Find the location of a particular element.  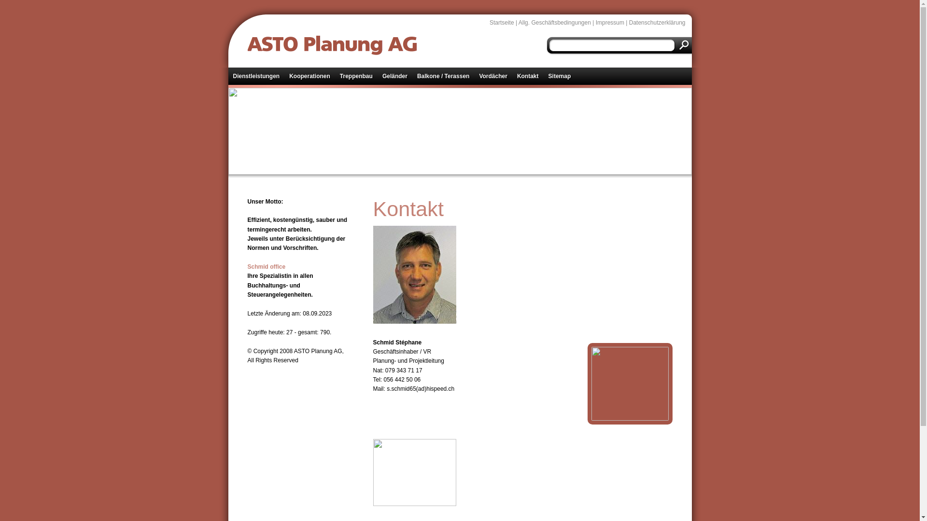

Balkone / Terassen is located at coordinates (443, 76).